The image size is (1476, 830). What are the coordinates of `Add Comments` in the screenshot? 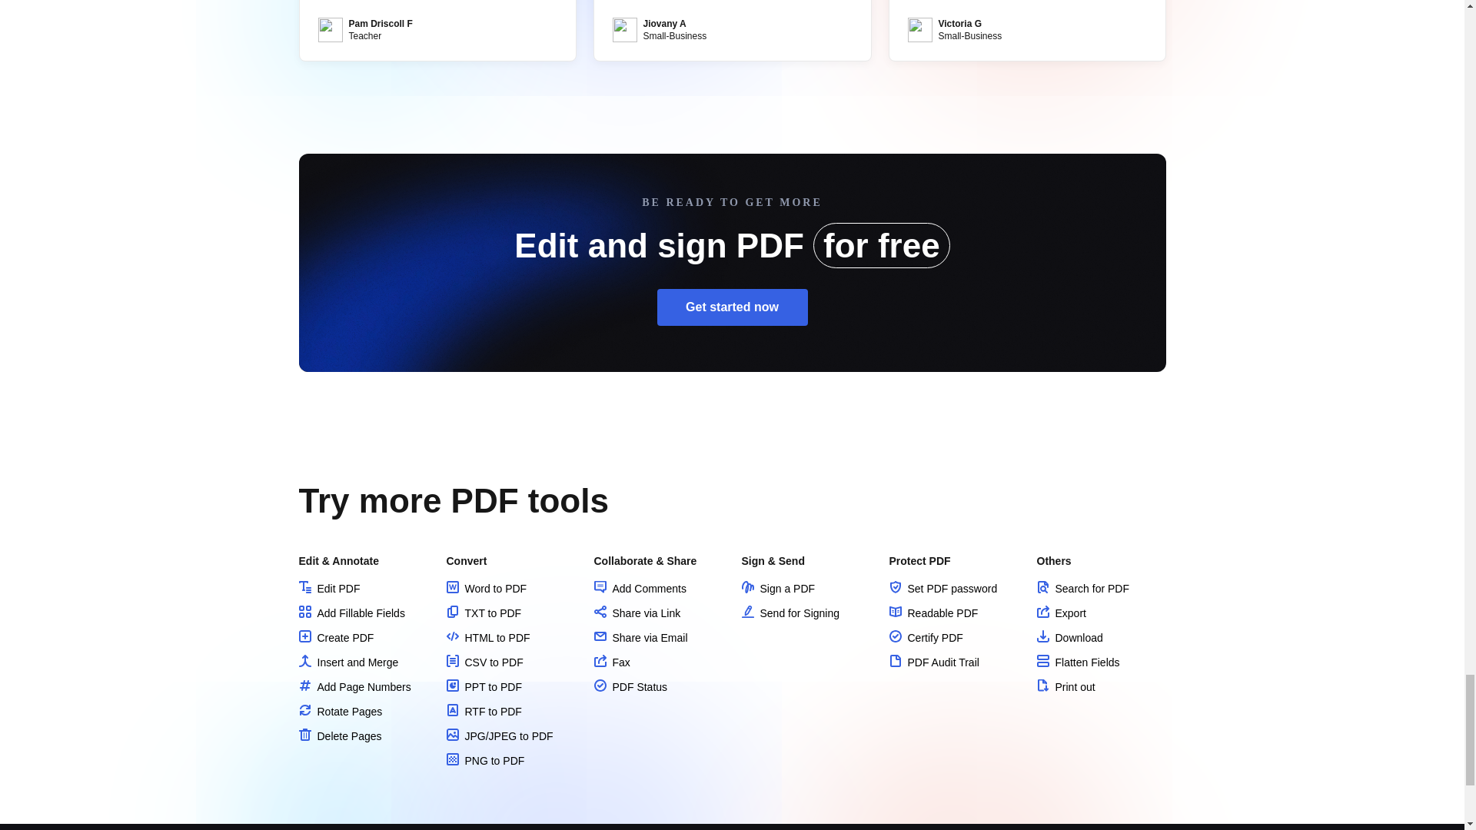 It's located at (640, 589).